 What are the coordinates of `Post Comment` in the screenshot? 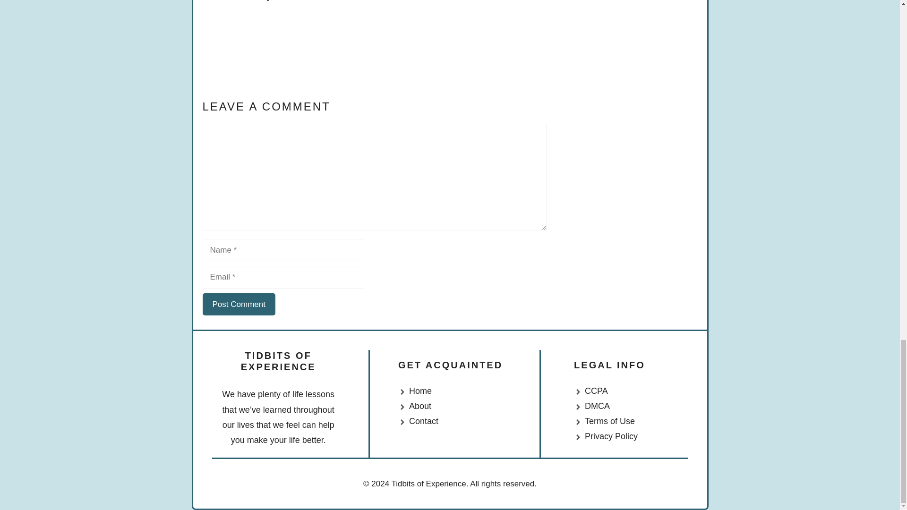 It's located at (238, 304).